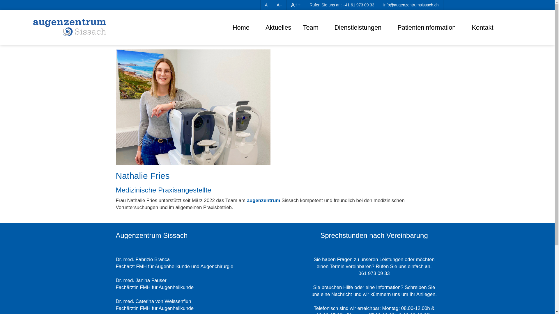 The height and width of the screenshot is (314, 559). Describe the element at coordinates (296, 5) in the screenshot. I see `A++` at that location.